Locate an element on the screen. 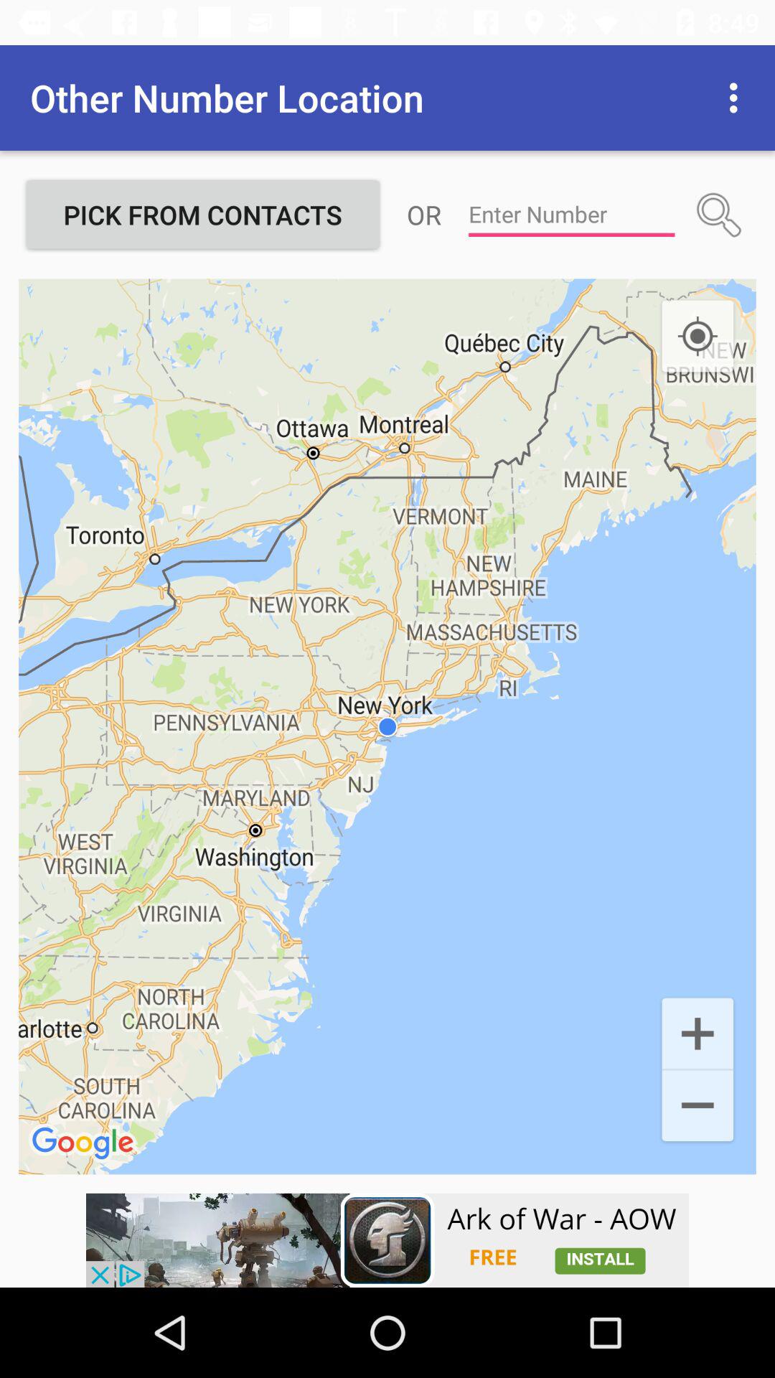  type number is located at coordinates (571, 215).